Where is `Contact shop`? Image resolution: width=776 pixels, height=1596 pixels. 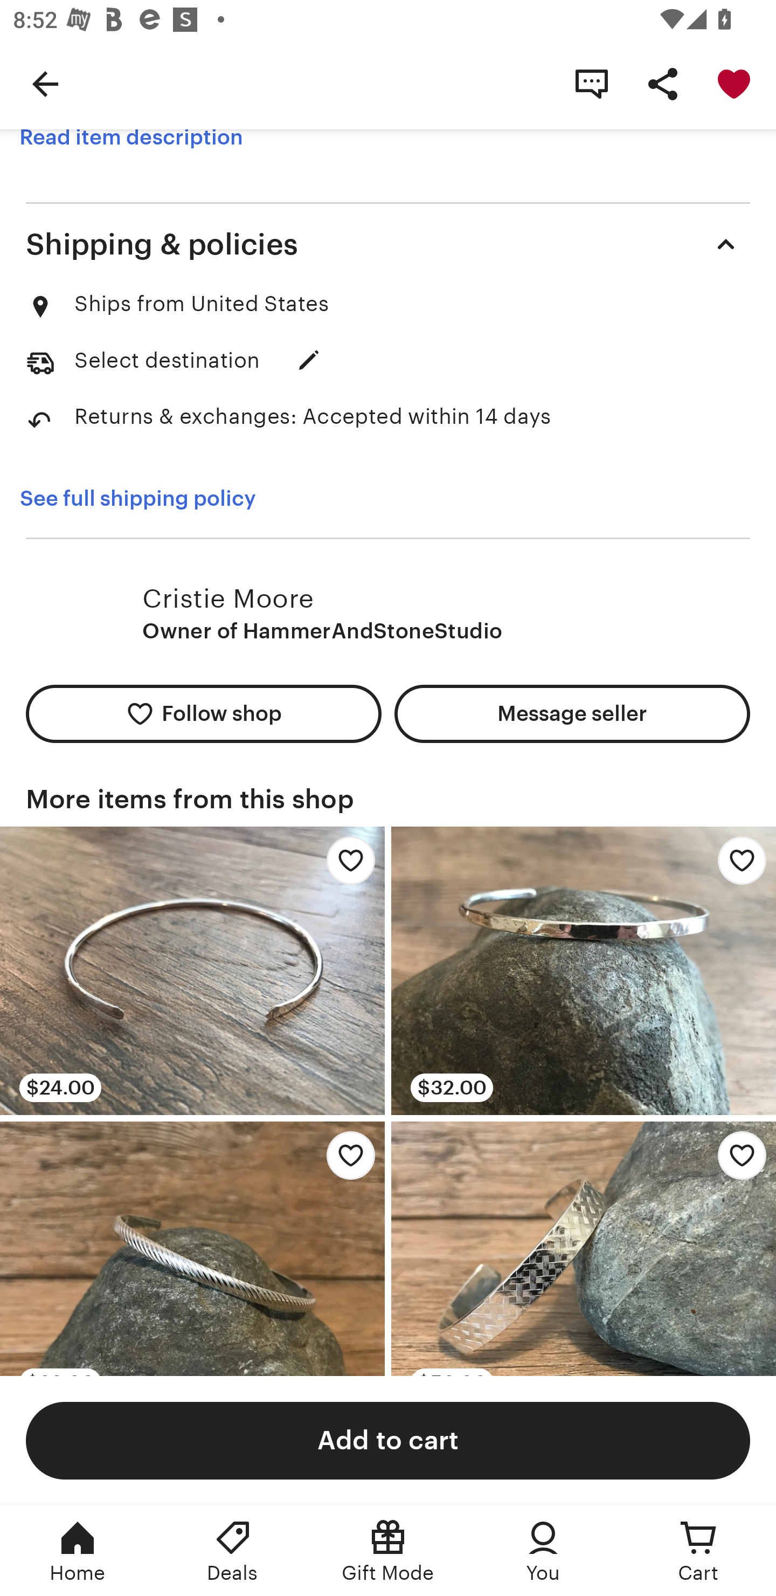 Contact shop is located at coordinates (592, 83).